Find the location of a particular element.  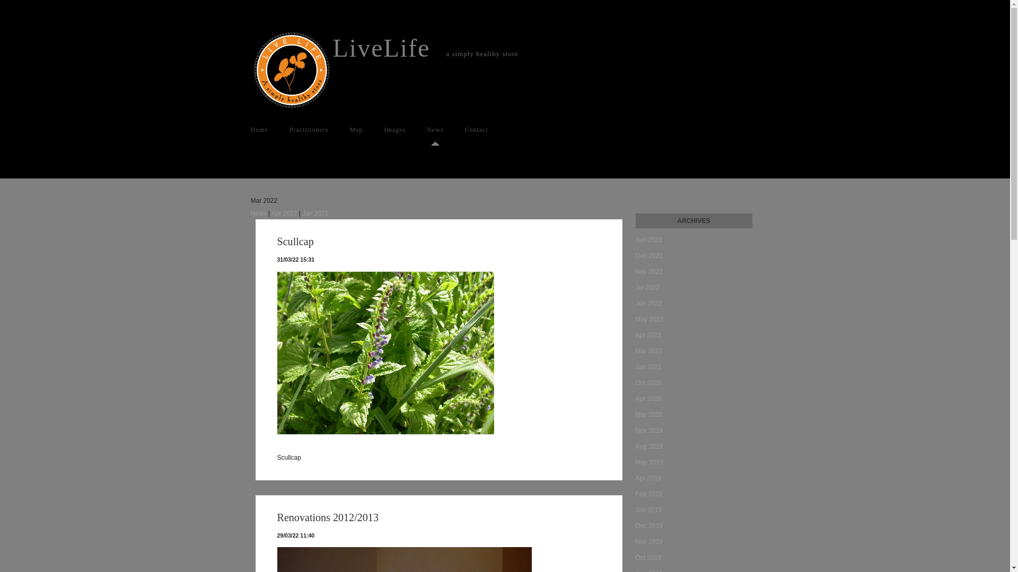

Dec 2018 is located at coordinates (694, 526).